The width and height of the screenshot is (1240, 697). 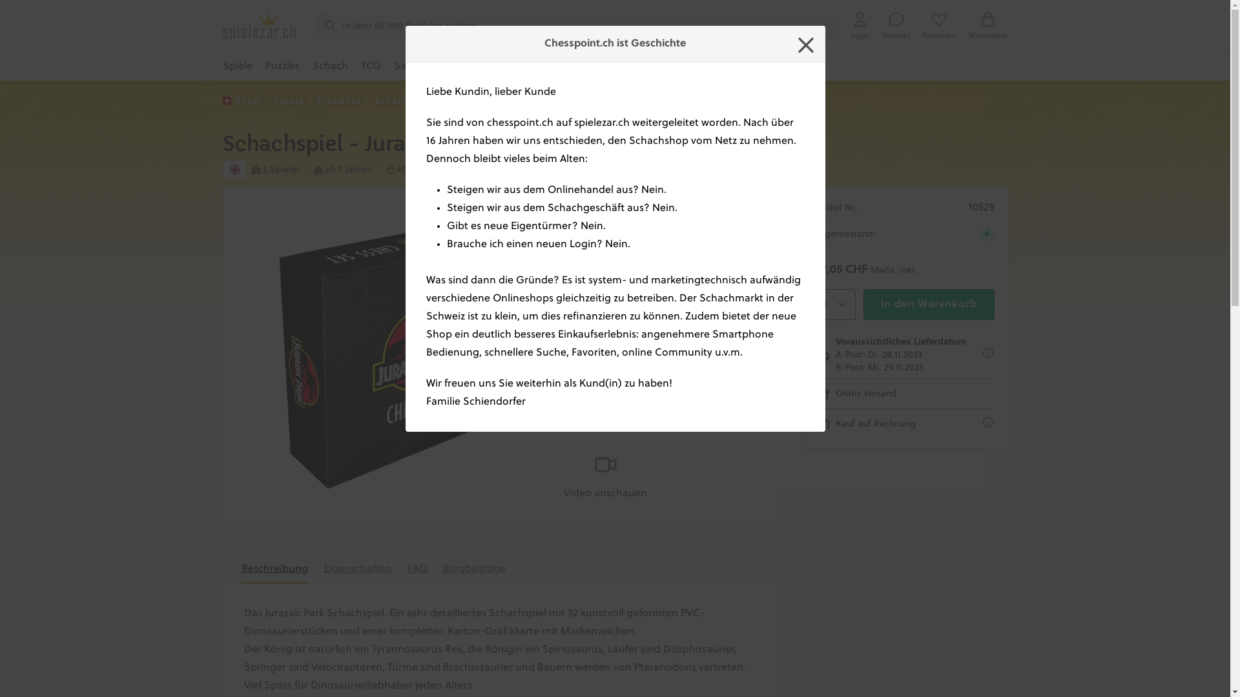 What do you see at coordinates (929, 305) in the screenshot?
I see `In den Warenkorb` at bounding box center [929, 305].